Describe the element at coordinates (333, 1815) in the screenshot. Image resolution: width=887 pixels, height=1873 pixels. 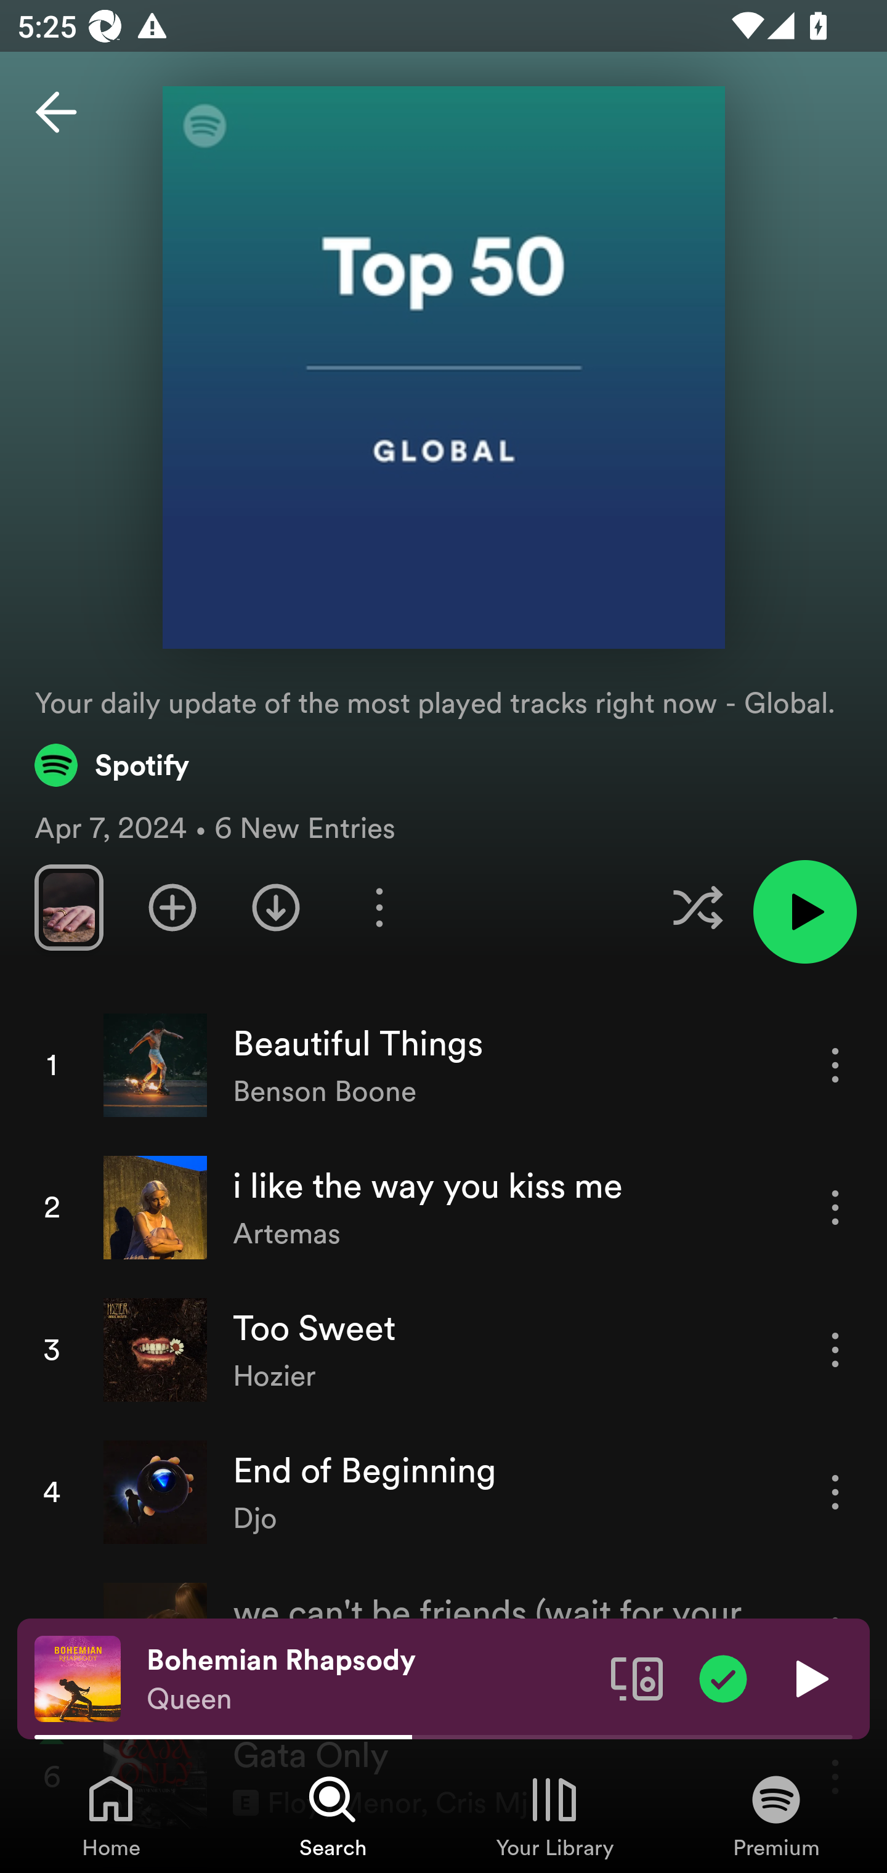
I see `Search, Tab 2 of 4 Search Search` at that location.